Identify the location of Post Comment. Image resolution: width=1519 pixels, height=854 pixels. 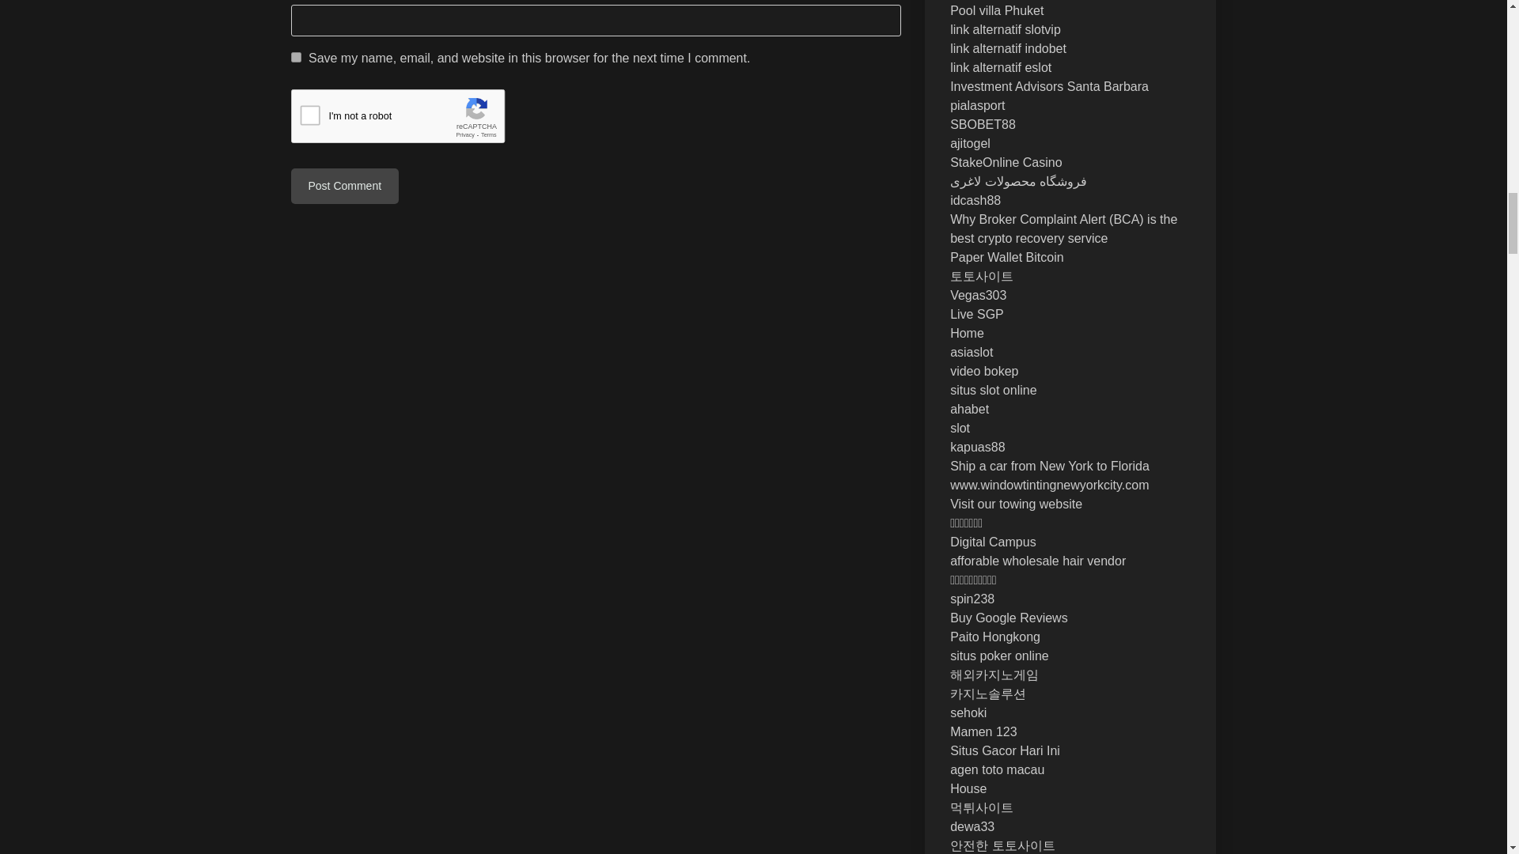
(345, 186).